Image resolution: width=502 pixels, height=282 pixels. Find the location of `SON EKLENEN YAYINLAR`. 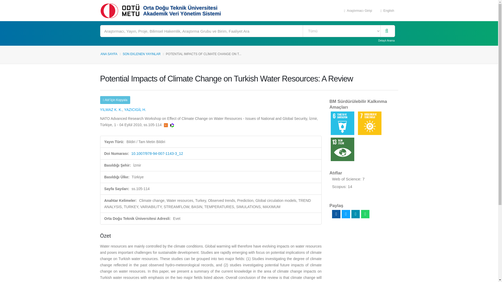

SON EKLENEN YAYINLAR is located at coordinates (141, 54).